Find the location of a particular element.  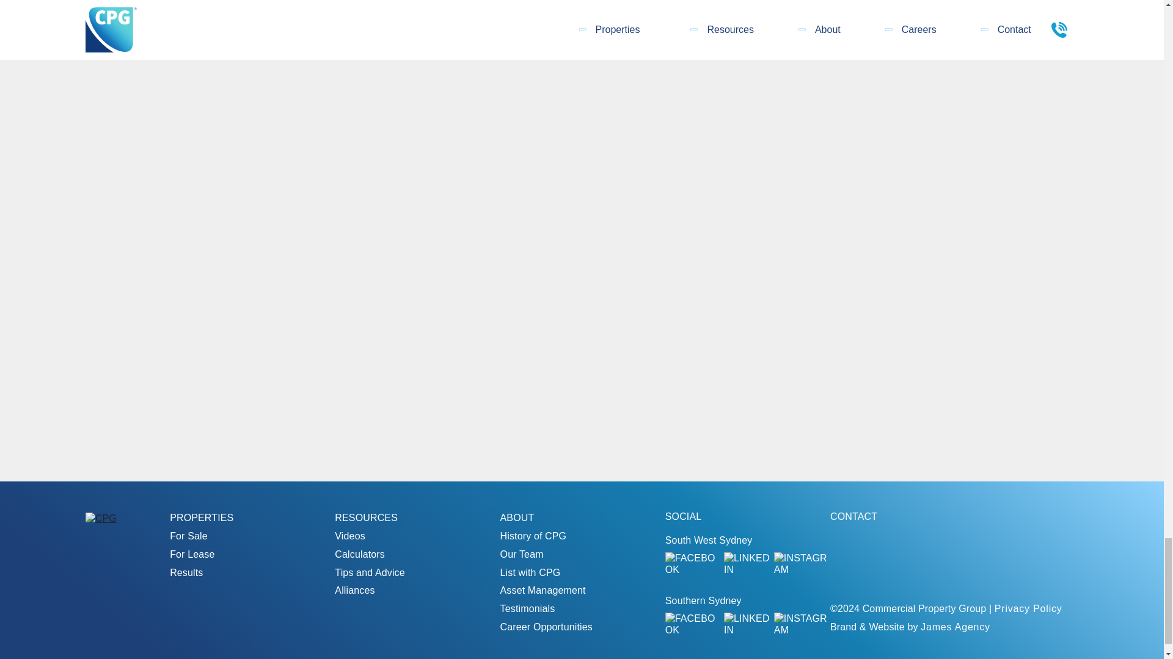

For Lease is located at coordinates (192, 554).